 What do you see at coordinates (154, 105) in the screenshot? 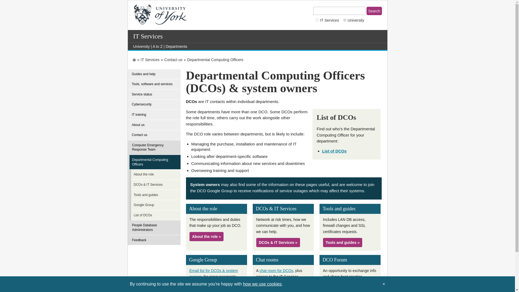
I see `Cybersecurity` at bounding box center [154, 105].